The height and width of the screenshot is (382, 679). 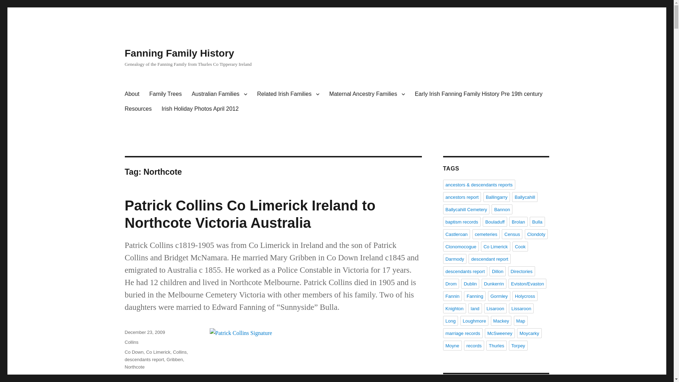 I want to click on Family Trees, so click(x=166, y=94).